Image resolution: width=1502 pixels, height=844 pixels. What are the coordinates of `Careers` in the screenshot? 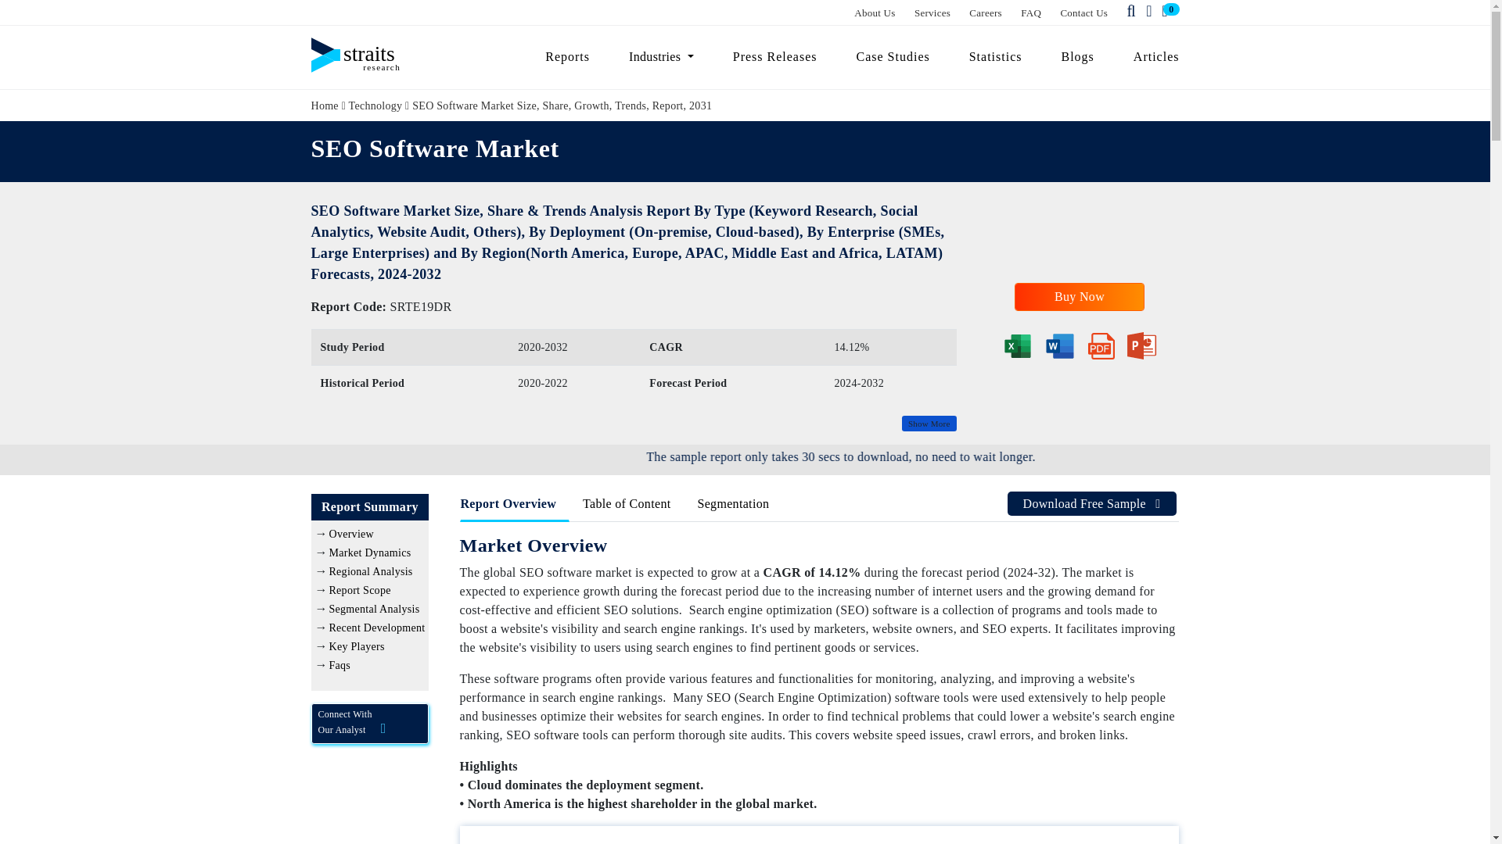 It's located at (985, 13).